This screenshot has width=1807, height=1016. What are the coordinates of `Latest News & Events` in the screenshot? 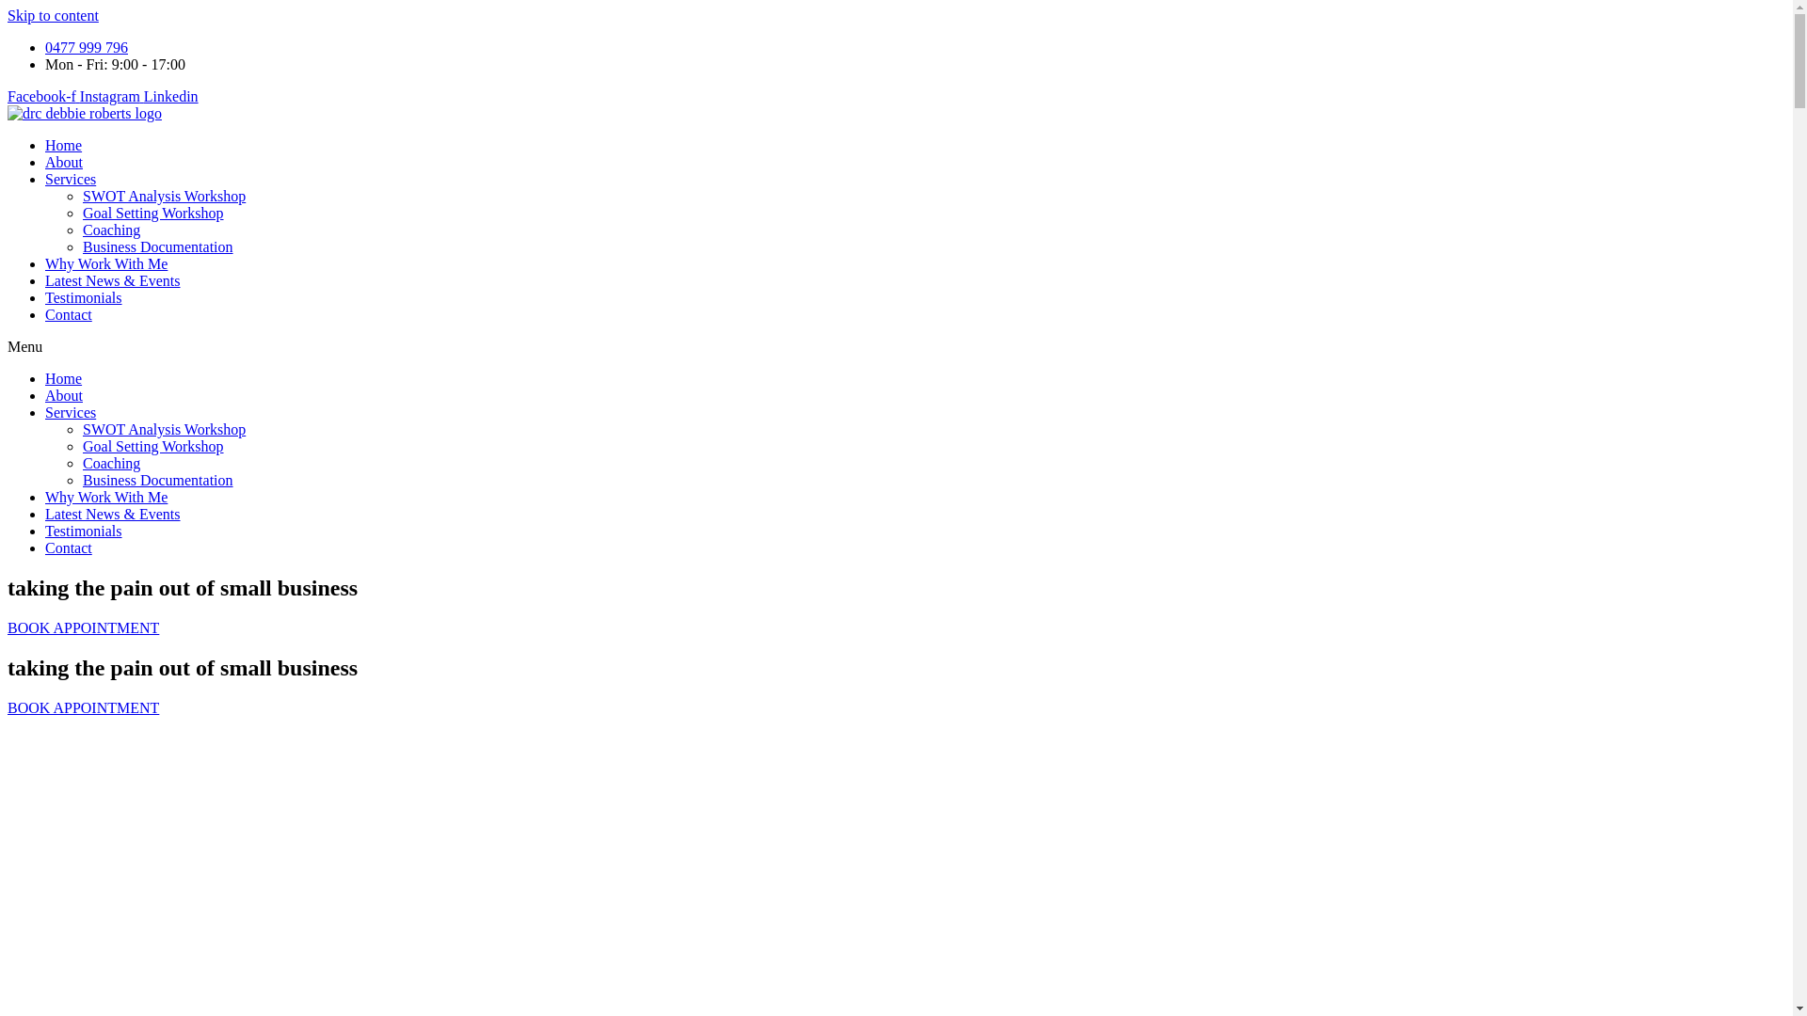 It's located at (113, 280).